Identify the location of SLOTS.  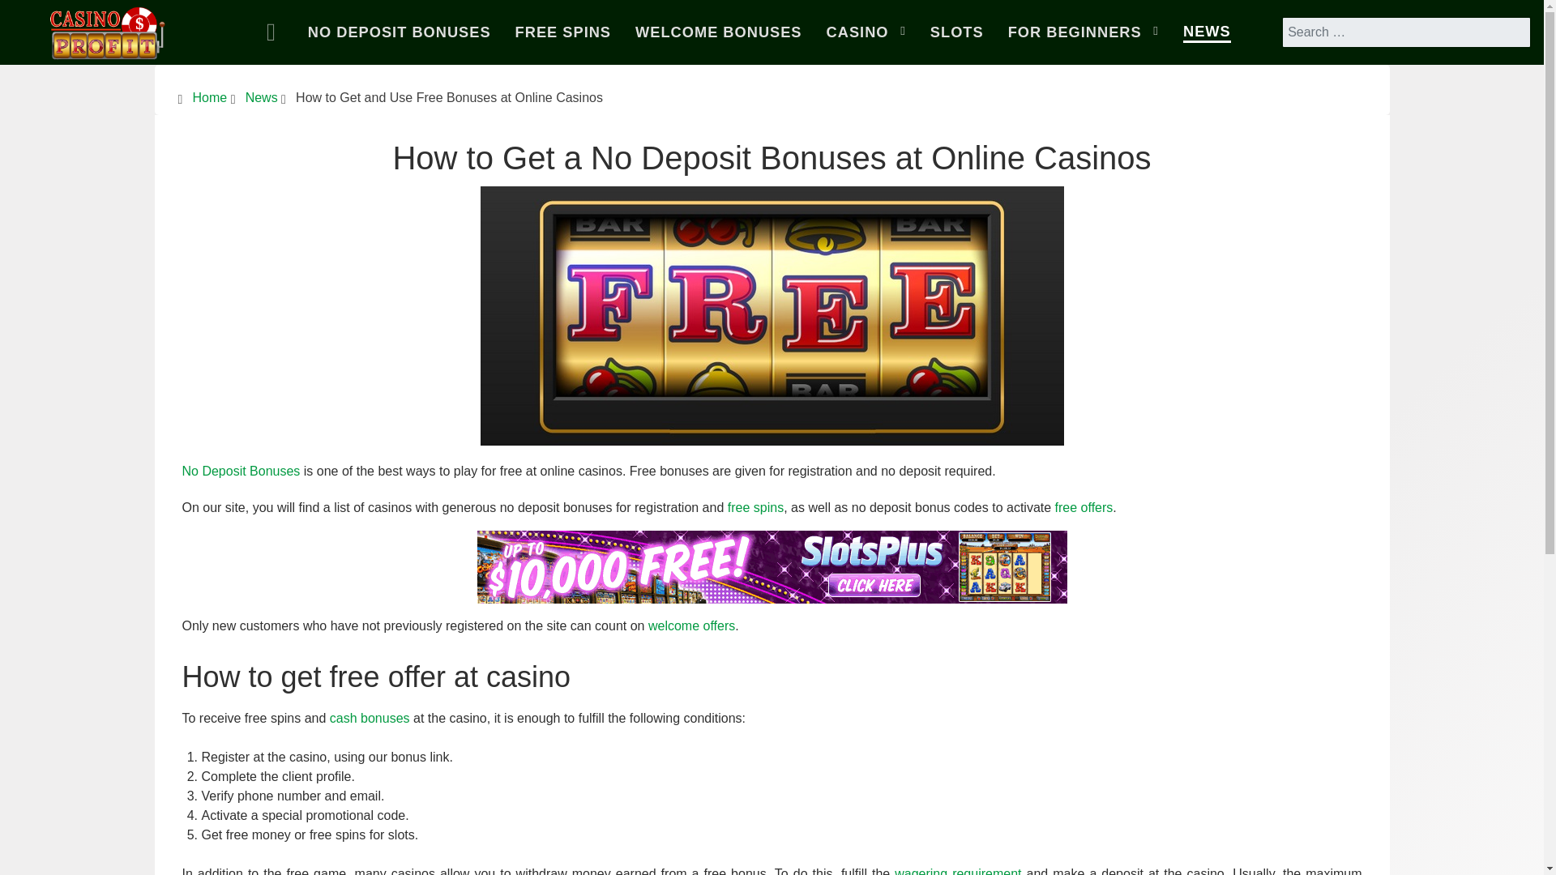
(956, 32).